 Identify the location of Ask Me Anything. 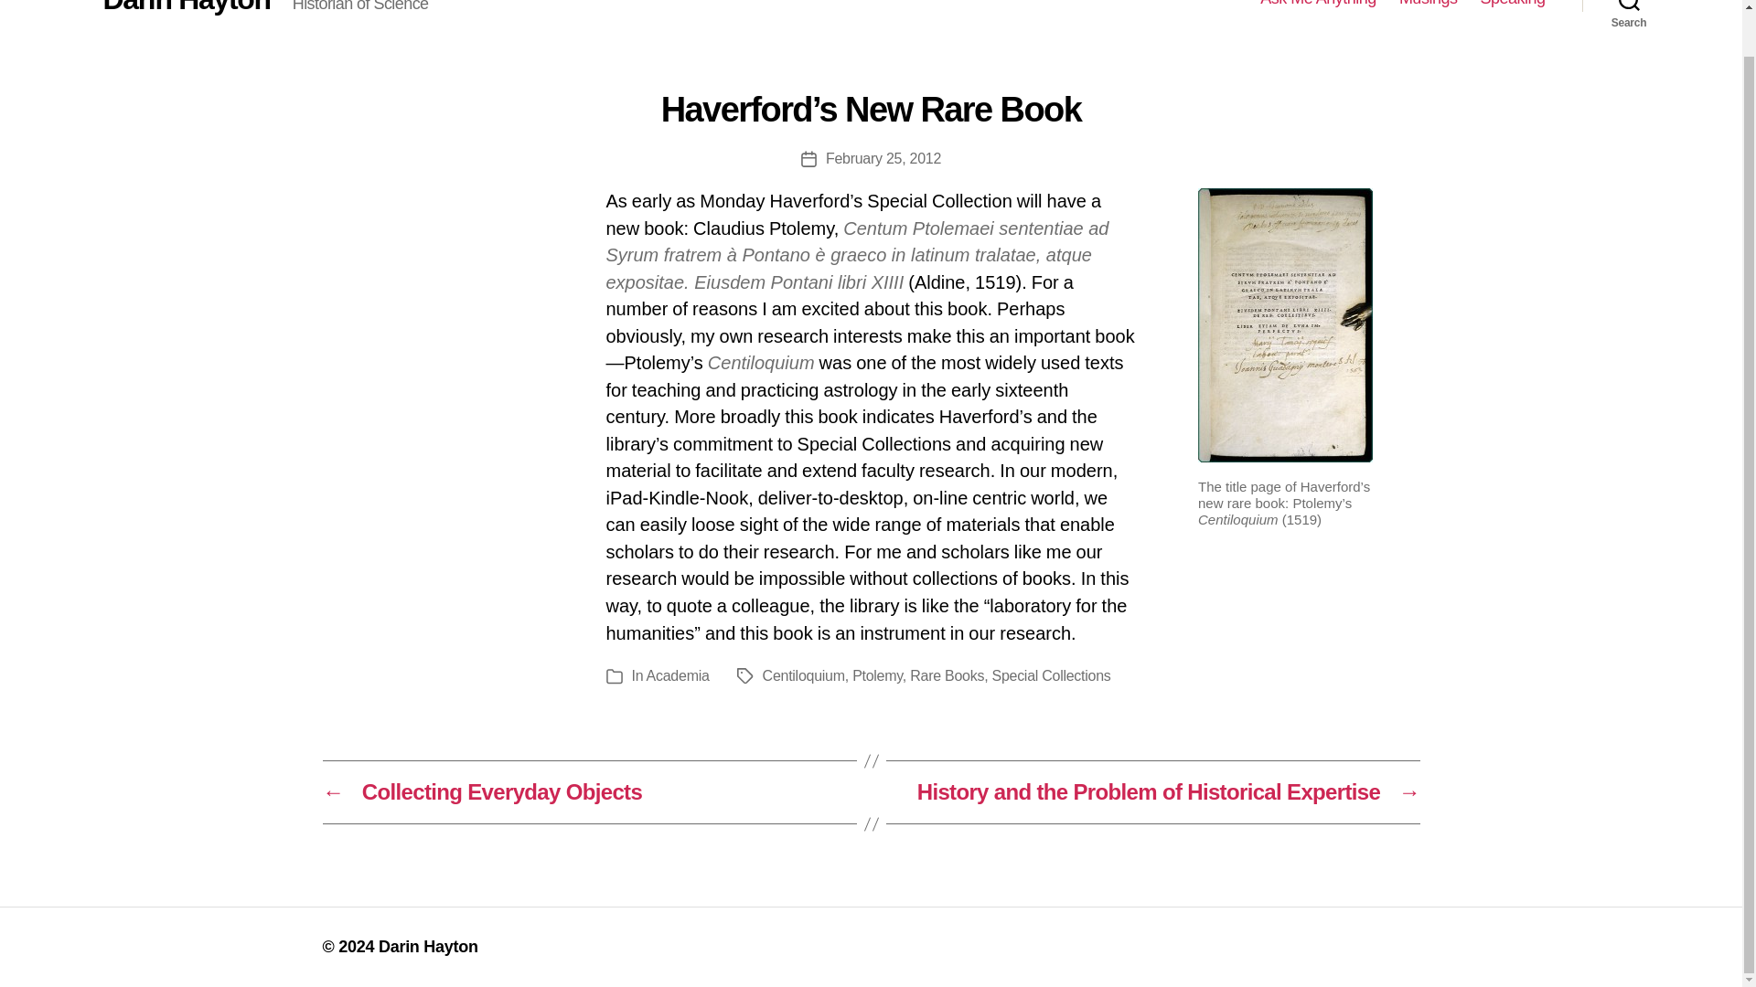
(1319, 4).